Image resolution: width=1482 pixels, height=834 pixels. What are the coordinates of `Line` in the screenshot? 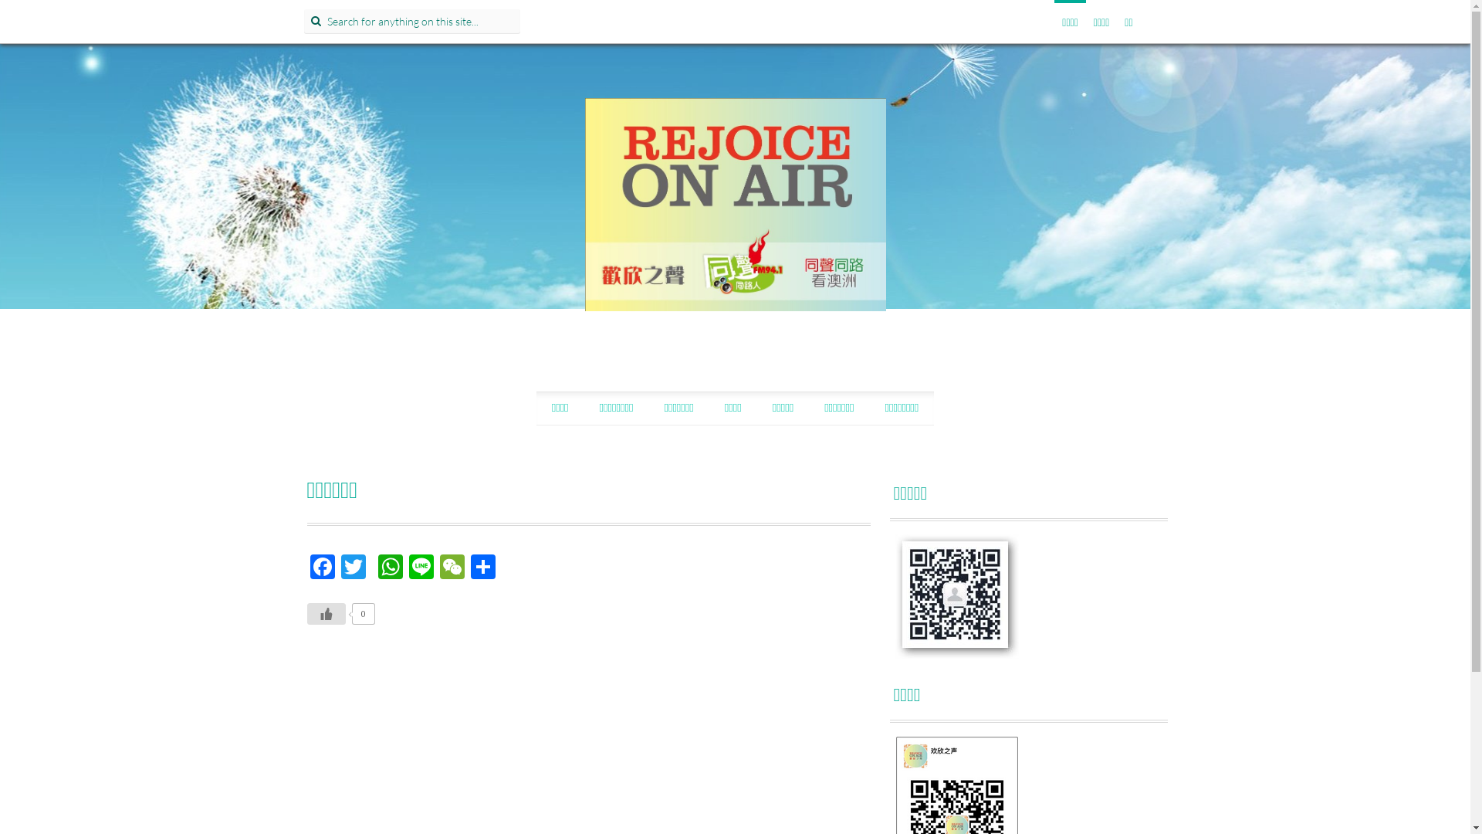 It's located at (421, 568).